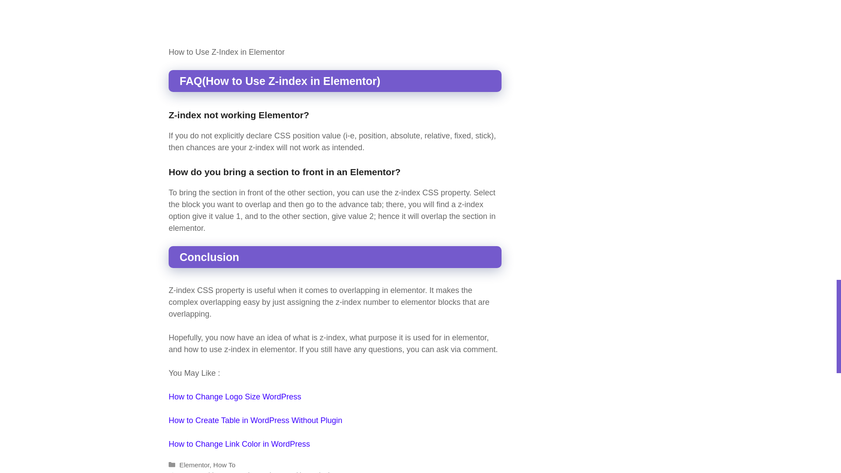  Describe the element at coordinates (335, 21) in the screenshot. I see `How To Use Z-Index in Elementor` at that location.